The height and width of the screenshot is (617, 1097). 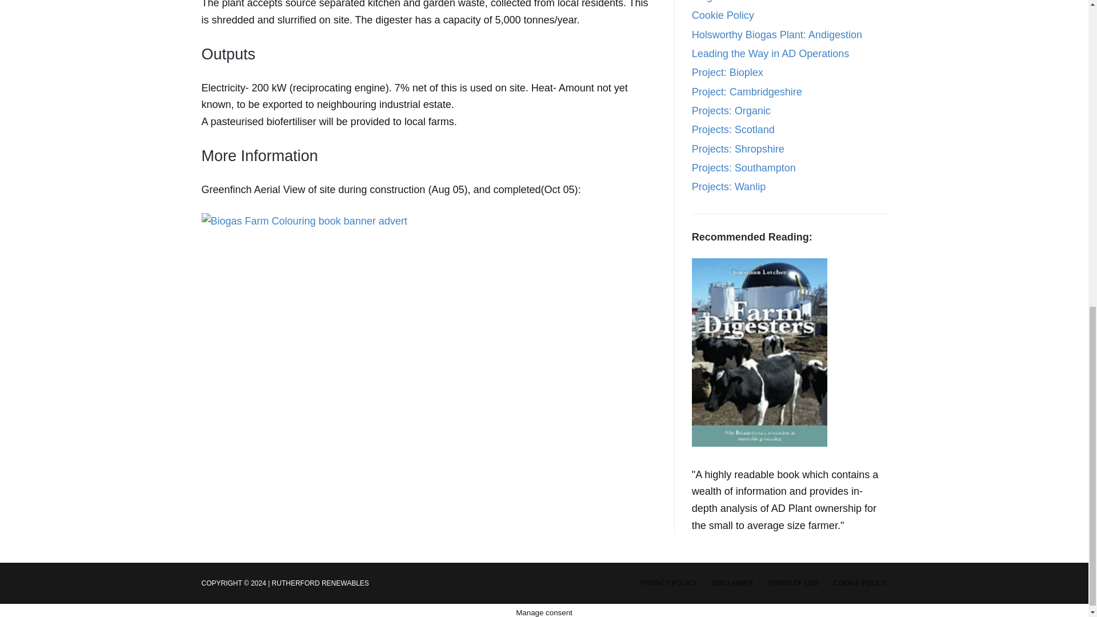 What do you see at coordinates (668, 583) in the screenshot?
I see `PRIVACY POLICY` at bounding box center [668, 583].